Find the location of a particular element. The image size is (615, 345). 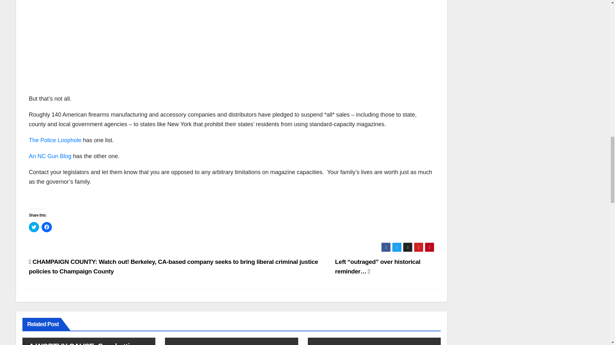

Click to share on Twitter is located at coordinates (34, 227).